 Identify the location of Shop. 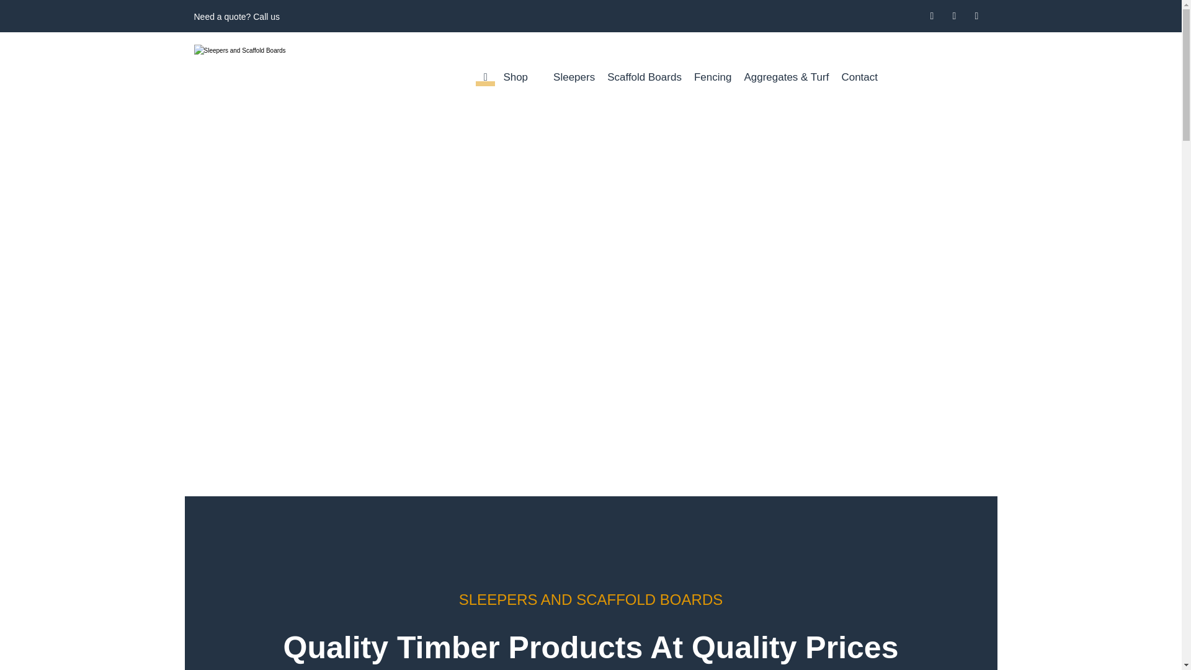
(521, 77).